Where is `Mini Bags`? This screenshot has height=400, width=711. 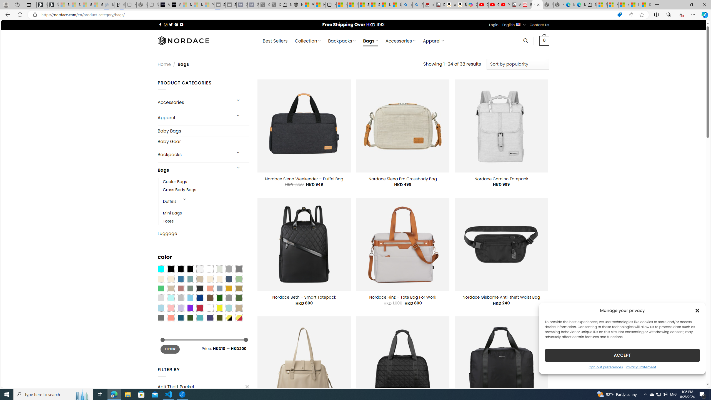 Mini Bags is located at coordinates (172, 213).